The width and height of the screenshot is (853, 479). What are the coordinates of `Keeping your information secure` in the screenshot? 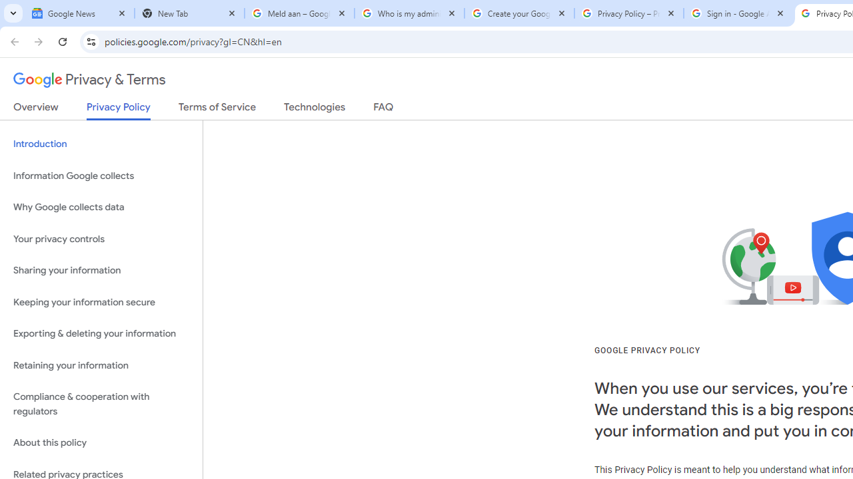 It's located at (101, 302).